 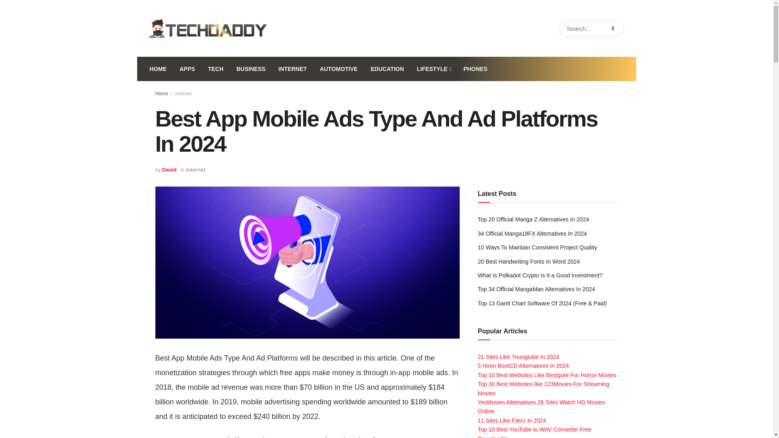 What do you see at coordinates (216, 69) in the screenshot?
I see `TECH` at bounding box center [216, 69].